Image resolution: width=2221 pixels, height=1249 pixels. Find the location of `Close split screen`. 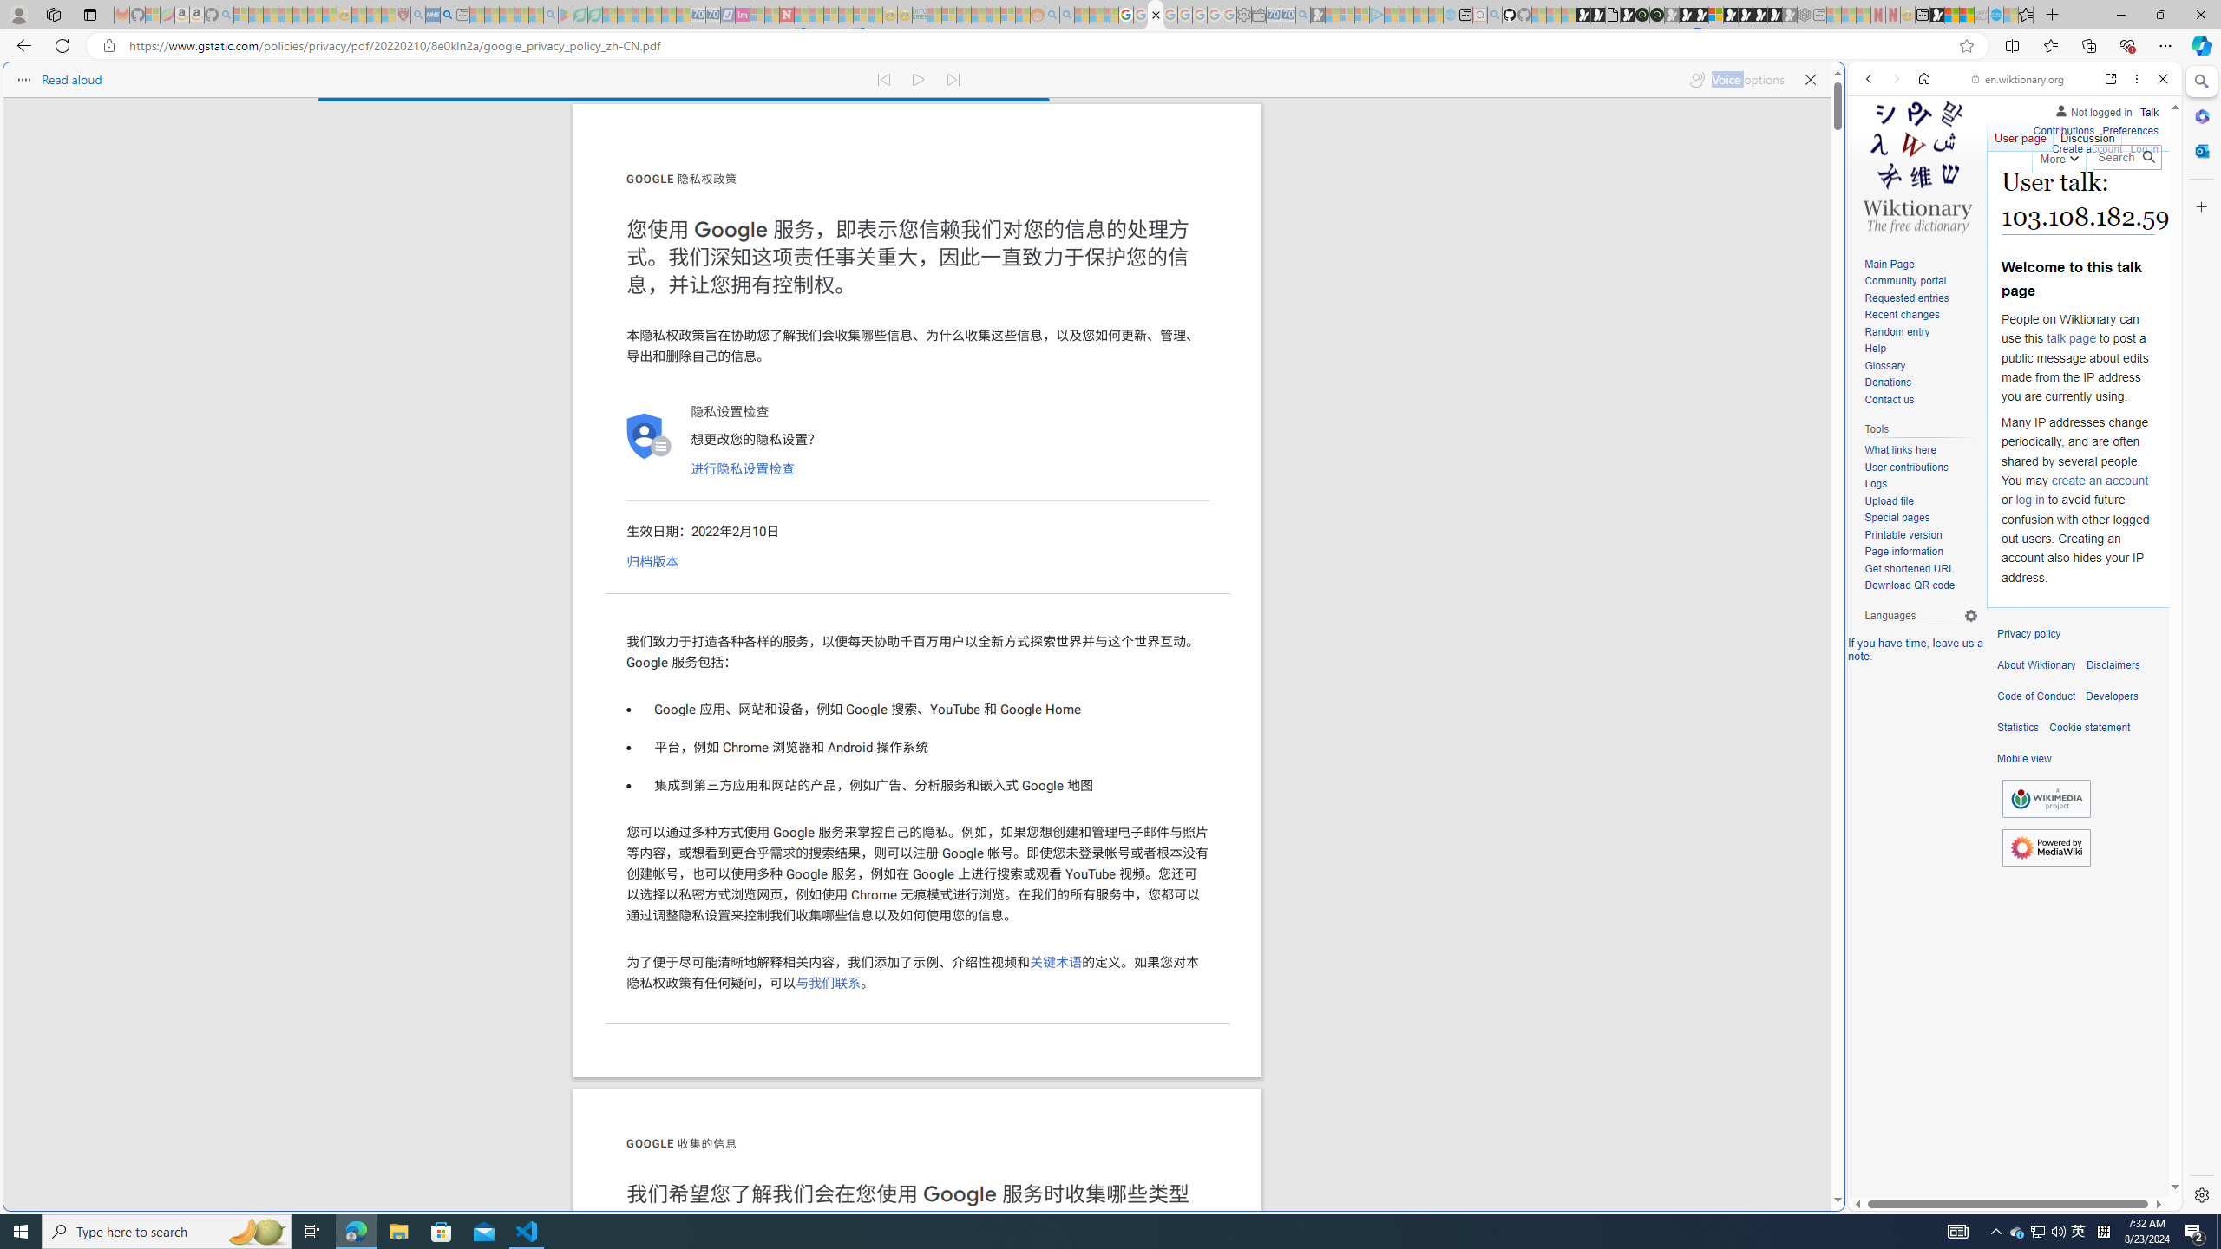

Close split screen is located at coordinates (1843, 88).